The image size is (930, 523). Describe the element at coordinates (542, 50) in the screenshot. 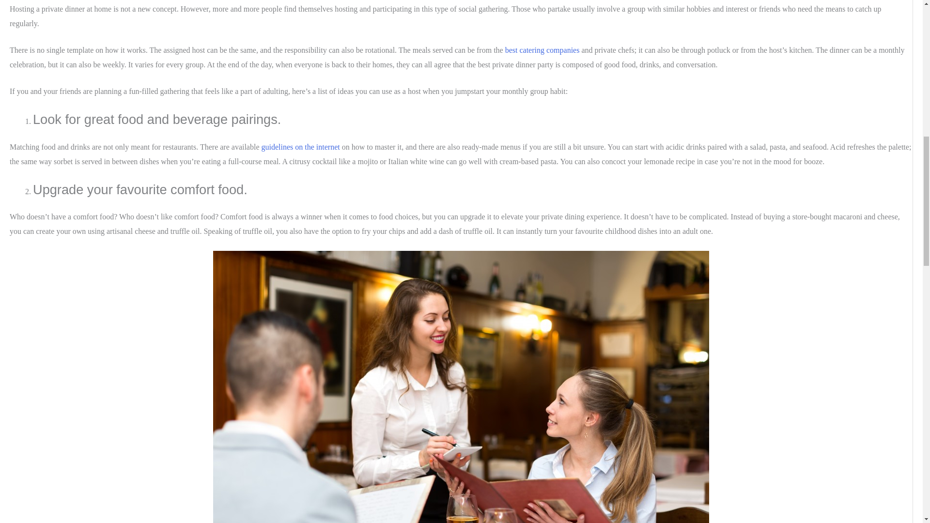

I see `best catering companies` at that location.